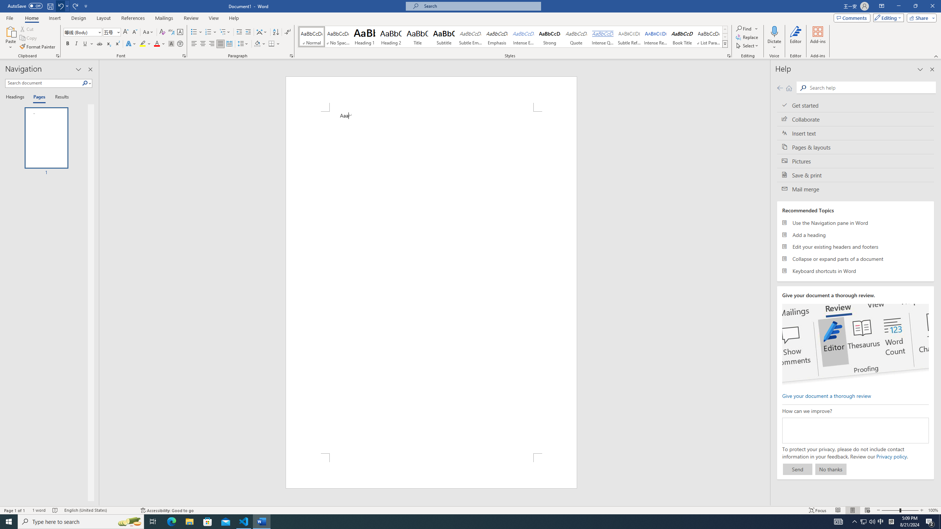 Image resolution: width=941 pixels, height=529 pixels. I want to click on Font, so click(80, 32).